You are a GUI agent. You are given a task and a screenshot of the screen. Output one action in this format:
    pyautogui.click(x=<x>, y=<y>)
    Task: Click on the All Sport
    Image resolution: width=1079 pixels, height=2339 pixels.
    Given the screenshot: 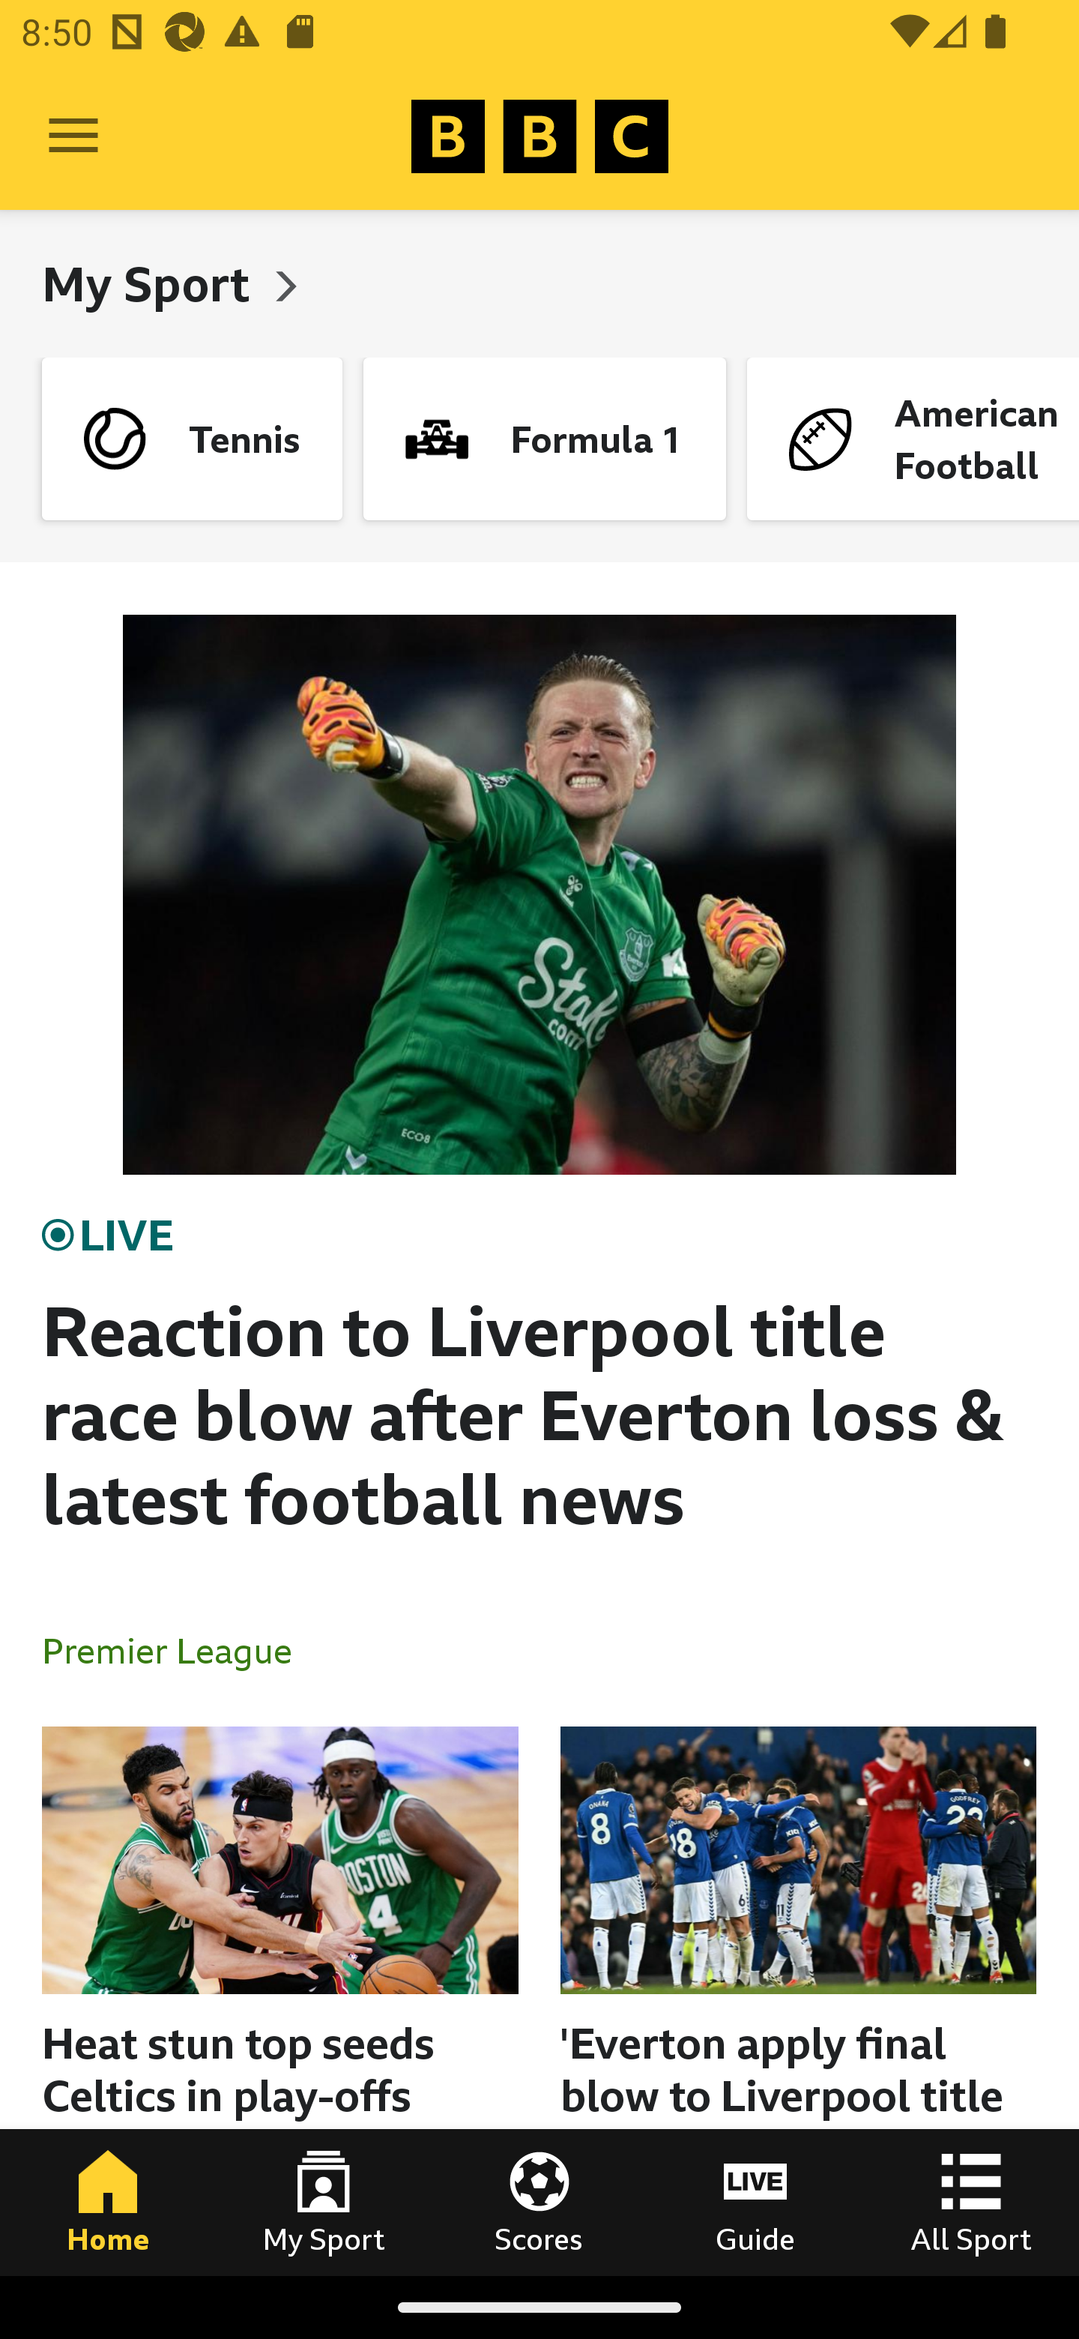 What is the action you would take?
    pyautogui.click(x=971, y=2202)
    